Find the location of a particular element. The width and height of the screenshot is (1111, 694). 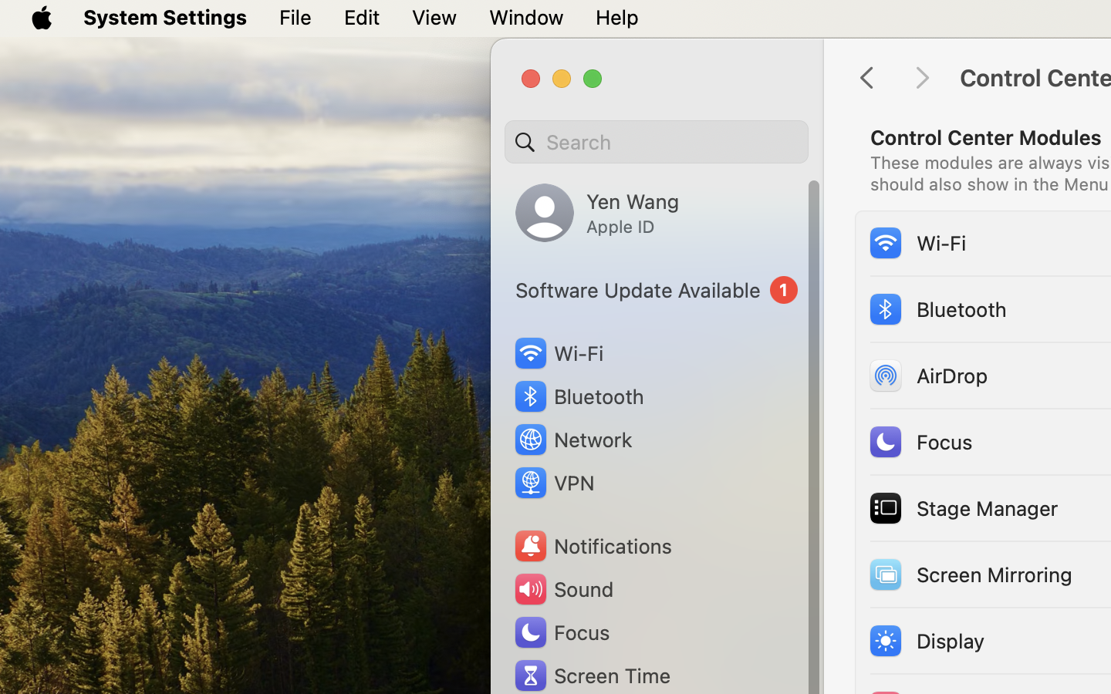

Focus is located at coordinates (920, 441).